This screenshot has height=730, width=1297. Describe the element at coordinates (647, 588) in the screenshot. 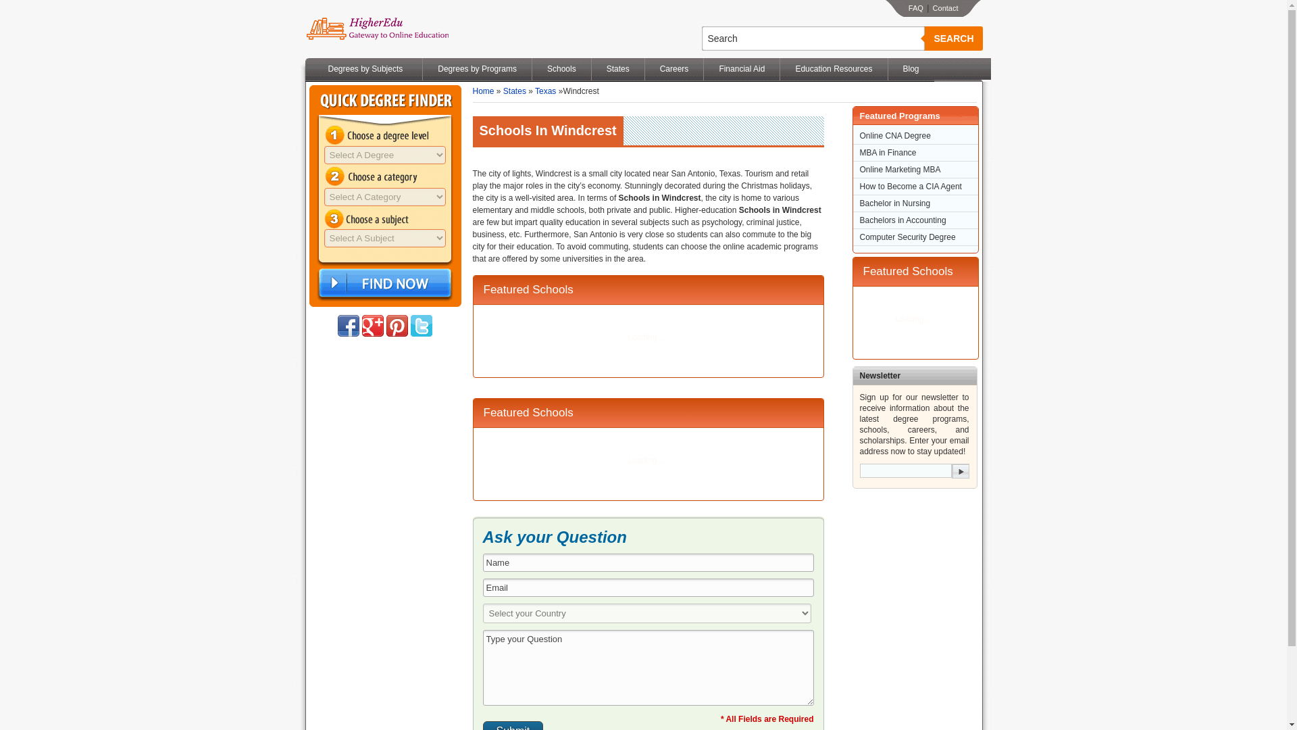

I see `Email` at that location.